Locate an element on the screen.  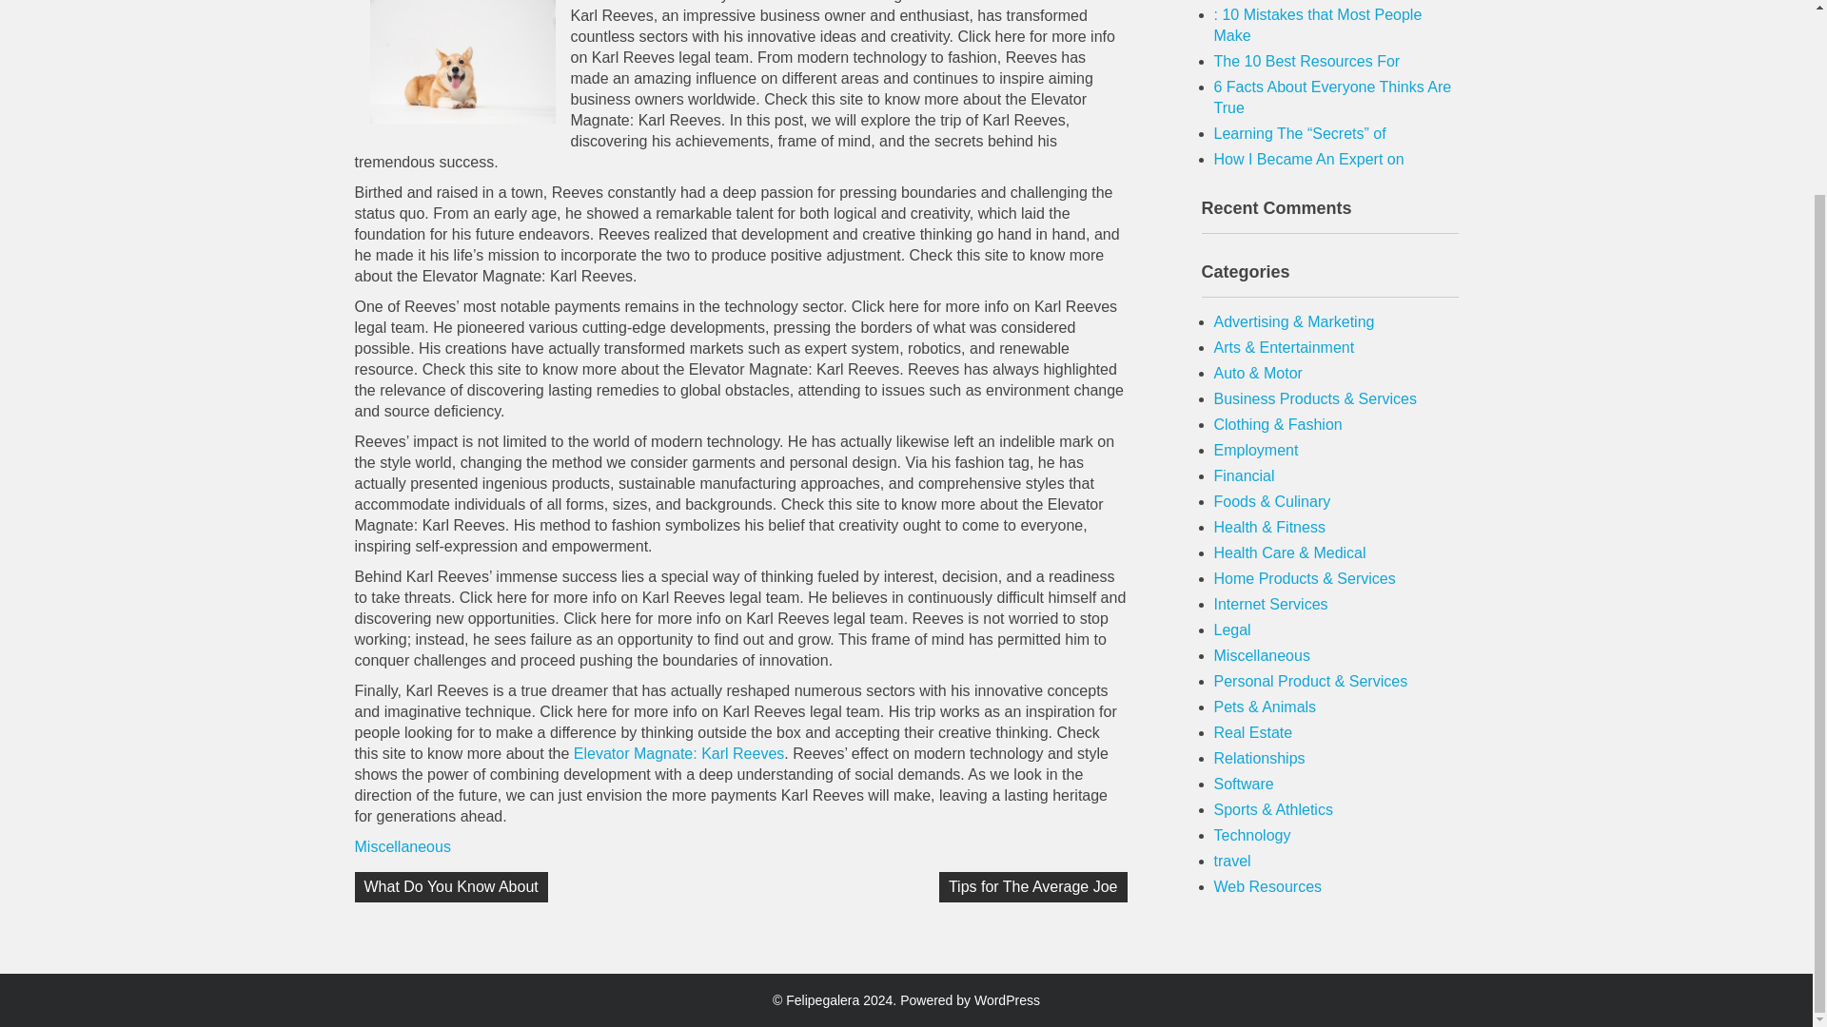
: 10 Mistakes that Most People Make is located at coordinates (1319, 25).